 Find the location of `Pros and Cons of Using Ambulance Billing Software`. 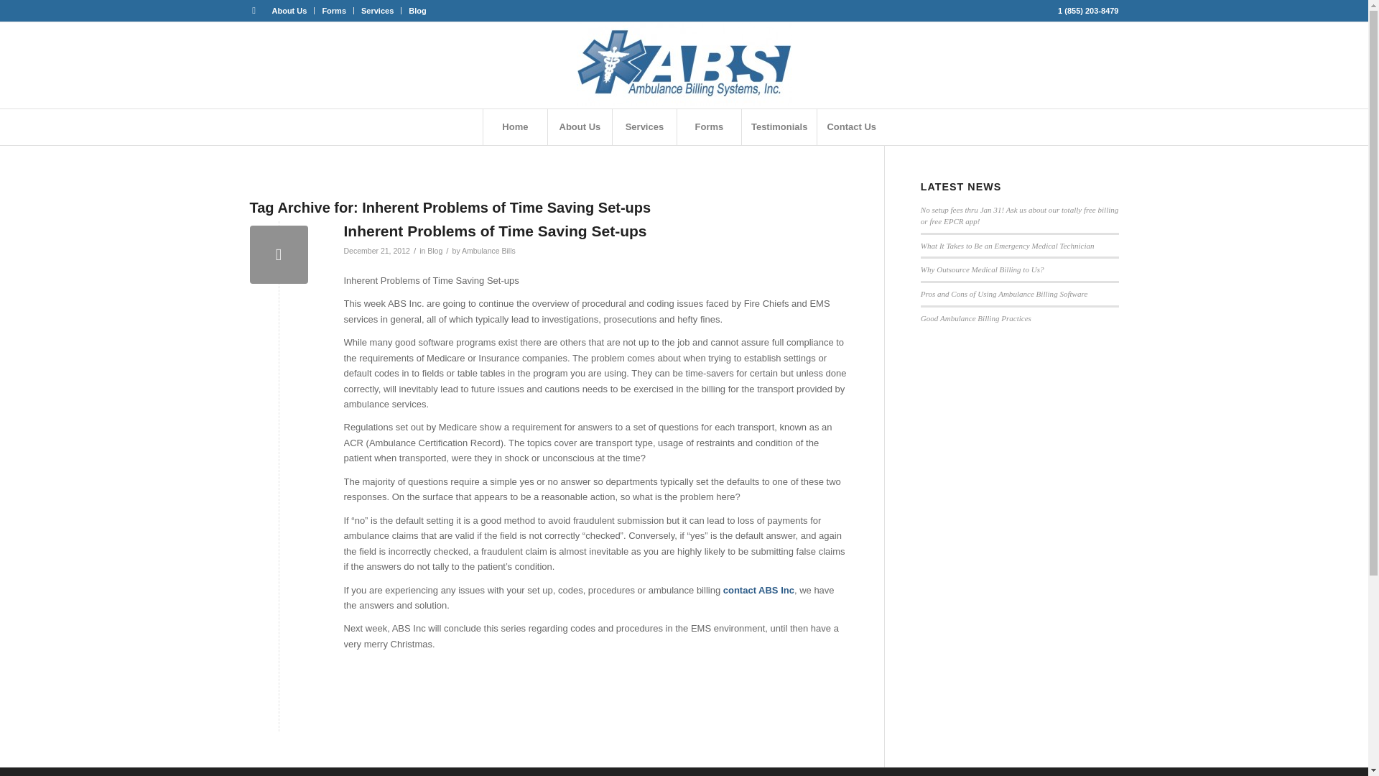

Pros and Cons of Using Ambulance Billing Software is located at coordinates (1004, 293).